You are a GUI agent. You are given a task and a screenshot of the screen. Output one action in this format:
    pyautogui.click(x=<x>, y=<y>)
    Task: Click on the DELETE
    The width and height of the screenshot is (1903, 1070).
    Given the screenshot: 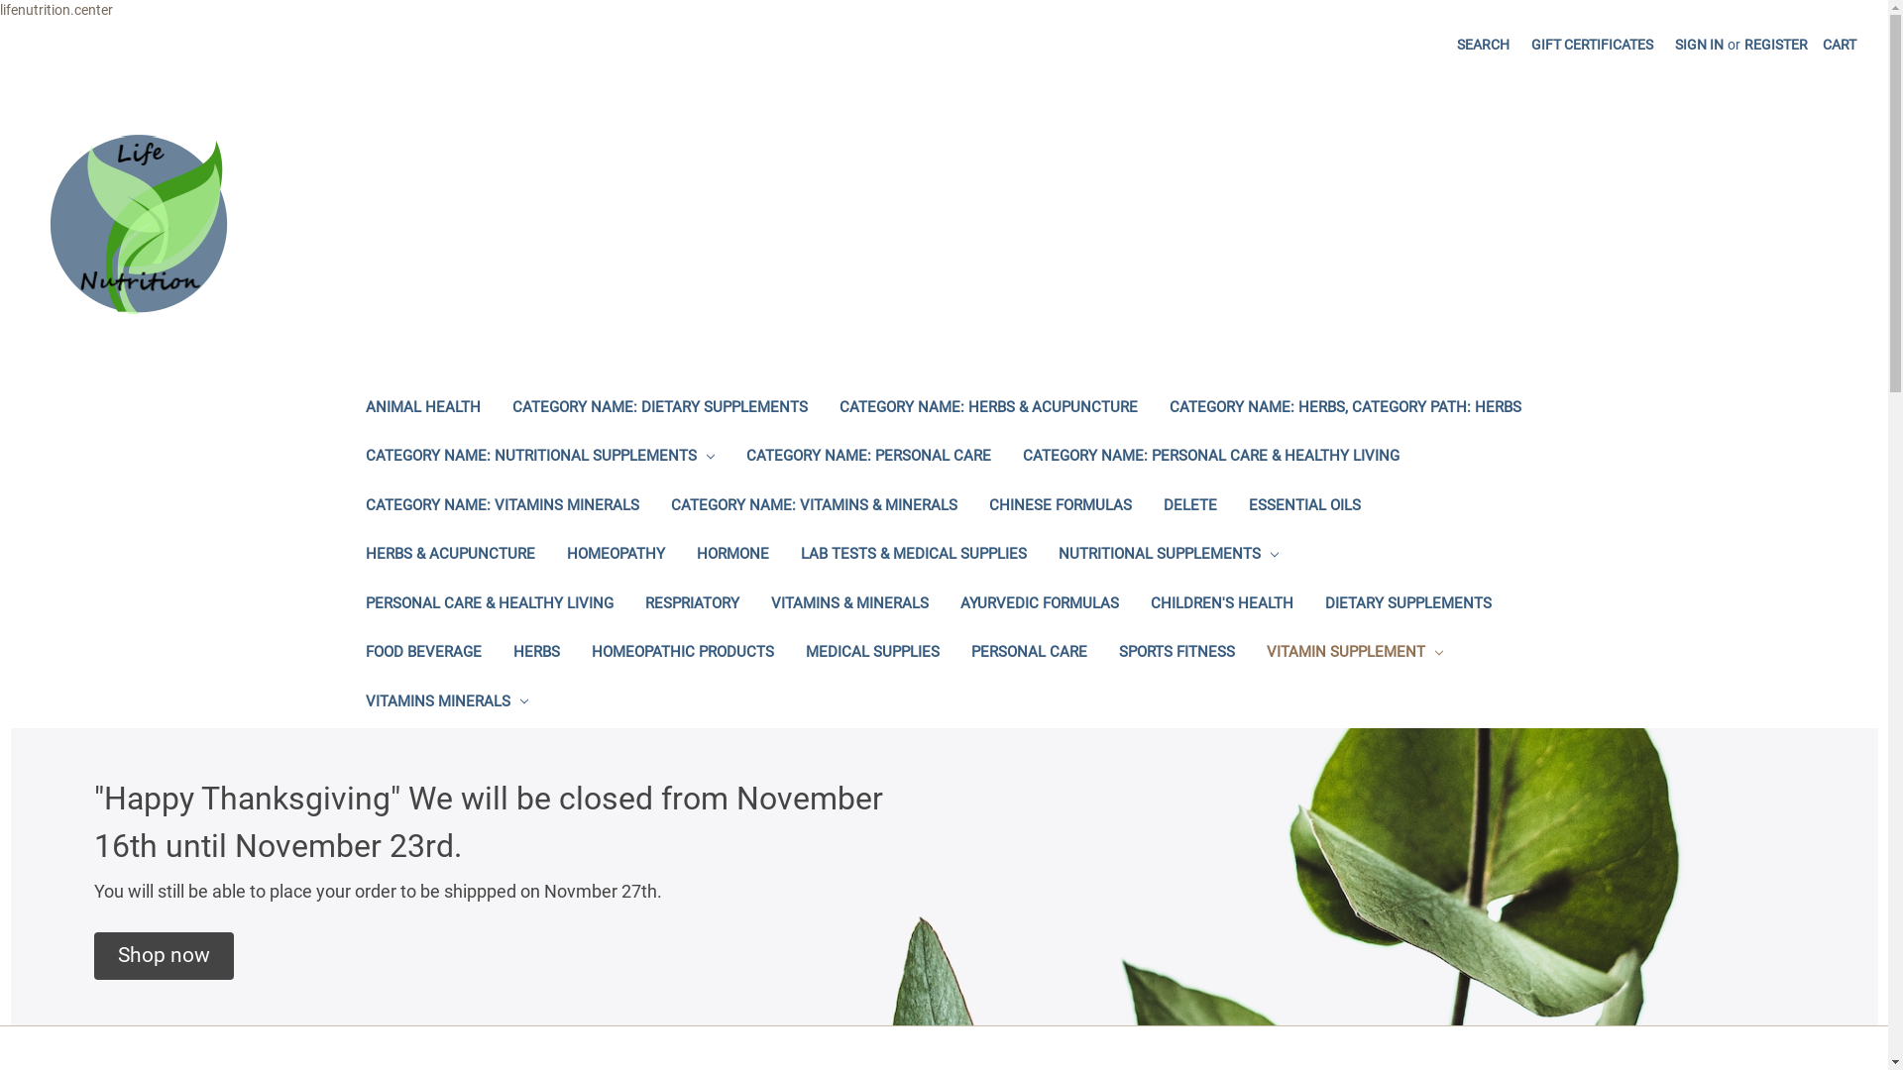 What is the action you would take?
    pyautogui.click(x=1190, y=507)
    